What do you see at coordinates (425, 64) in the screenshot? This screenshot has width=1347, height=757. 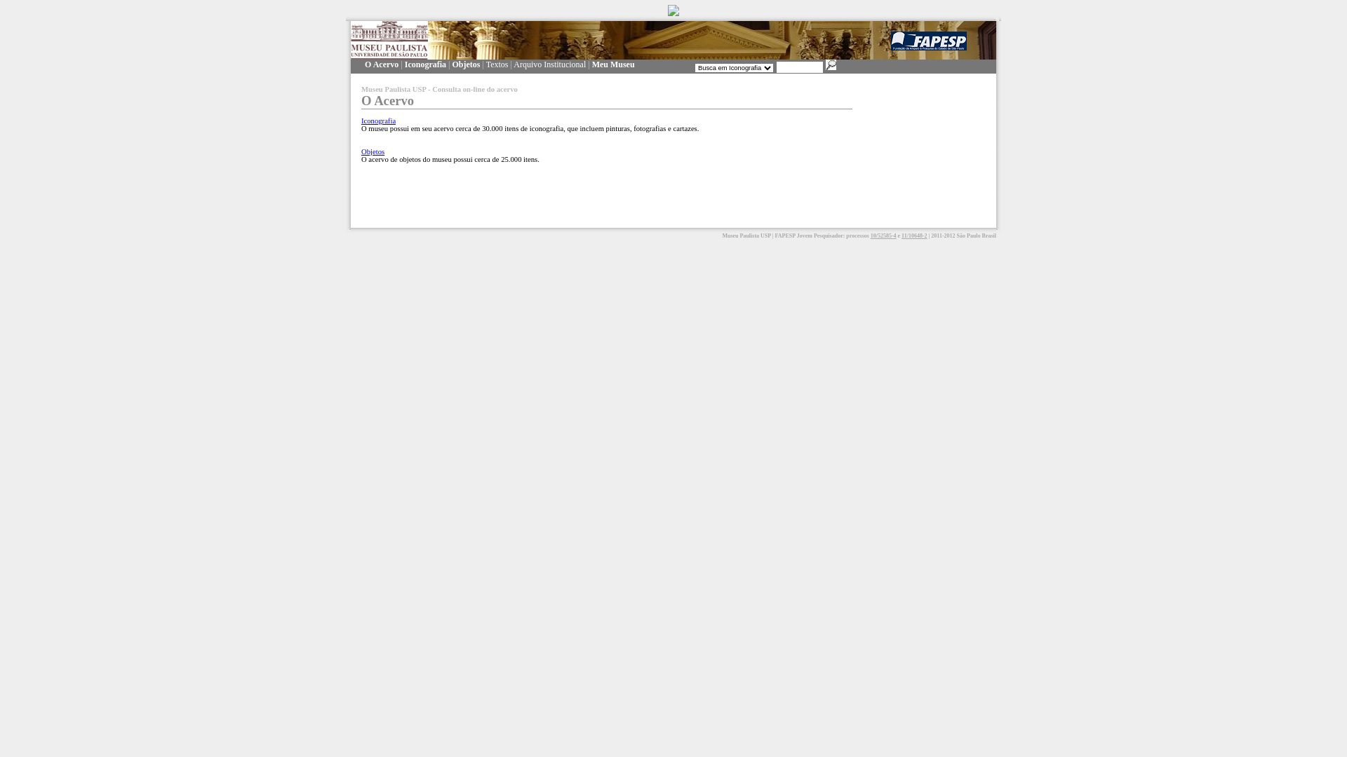 I see `Iconografia` at bounding box center [425, 64].